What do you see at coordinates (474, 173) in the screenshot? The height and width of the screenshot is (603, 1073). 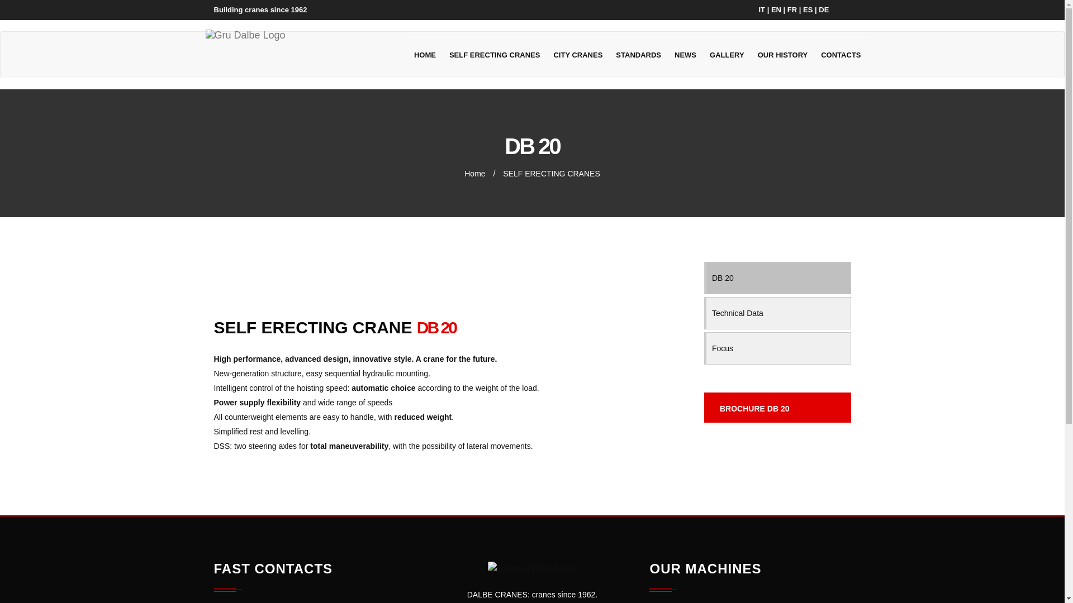 I see `Home` at bounding box center [474, 173].